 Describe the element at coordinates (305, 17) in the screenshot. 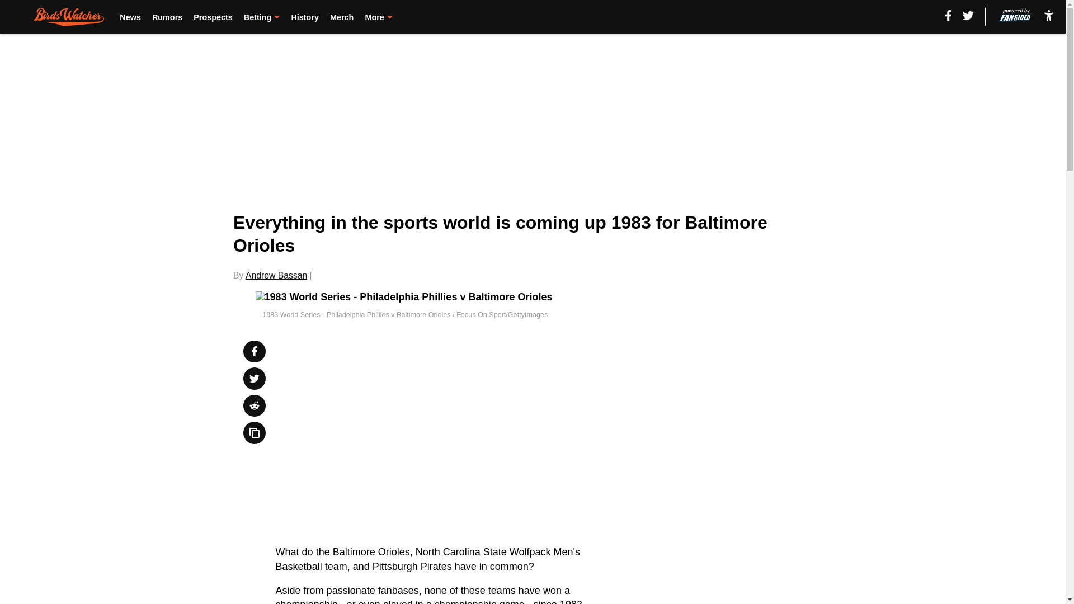

I see `History` at that location.